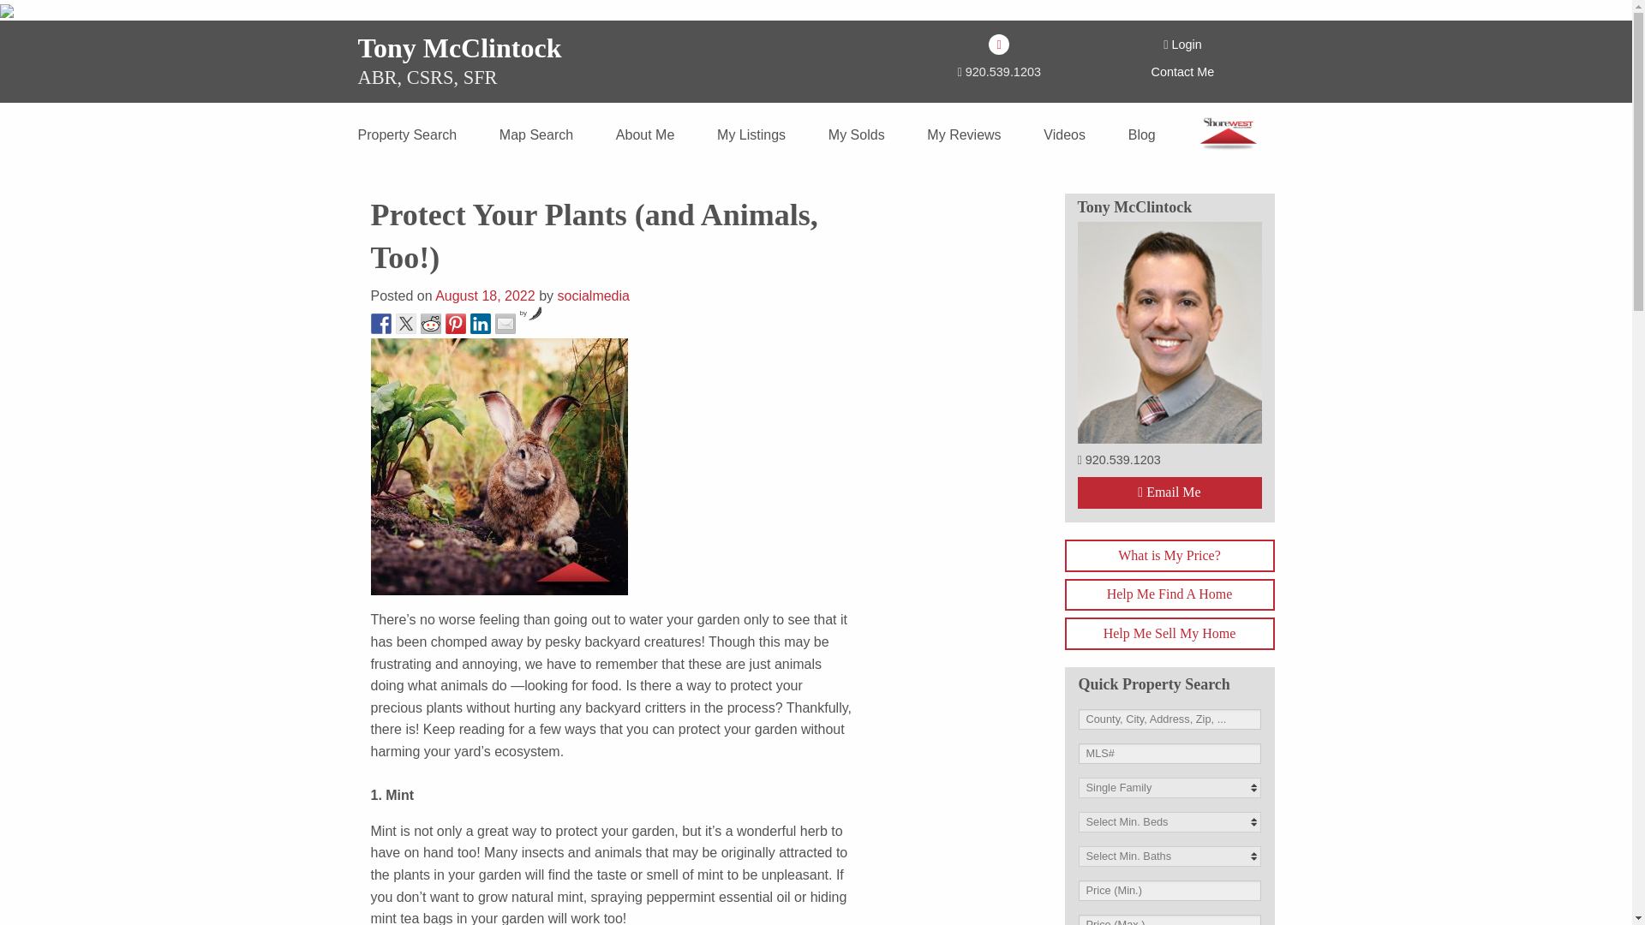  I want to click on Login, so click(1181, 45).